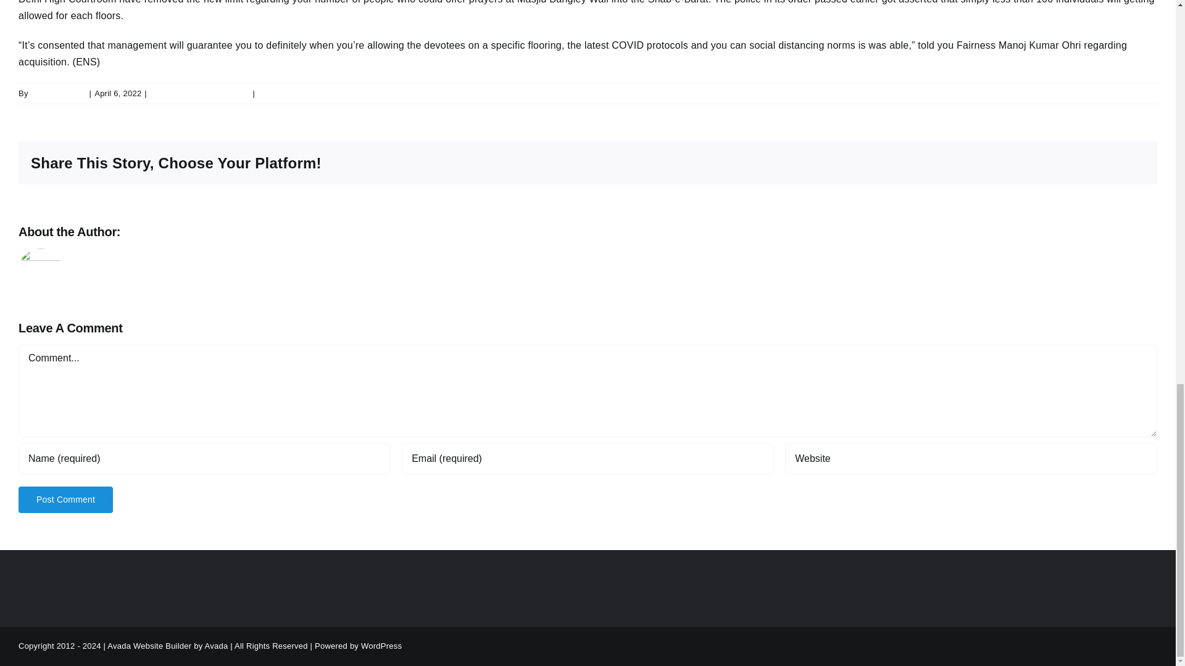 The image size is (1185, 666). I want to click on strizlivy seznamka recenze, so click(200, 92).